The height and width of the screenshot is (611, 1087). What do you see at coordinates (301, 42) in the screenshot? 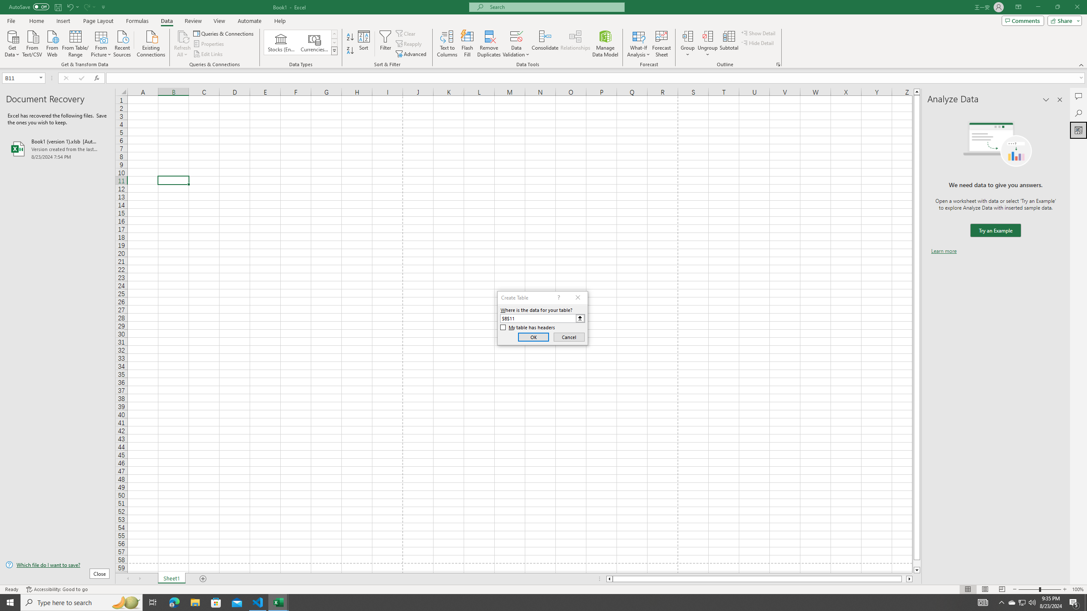
I see `AutomationID: ConvertToLinkedEntity` at bounding box center [301, 42].